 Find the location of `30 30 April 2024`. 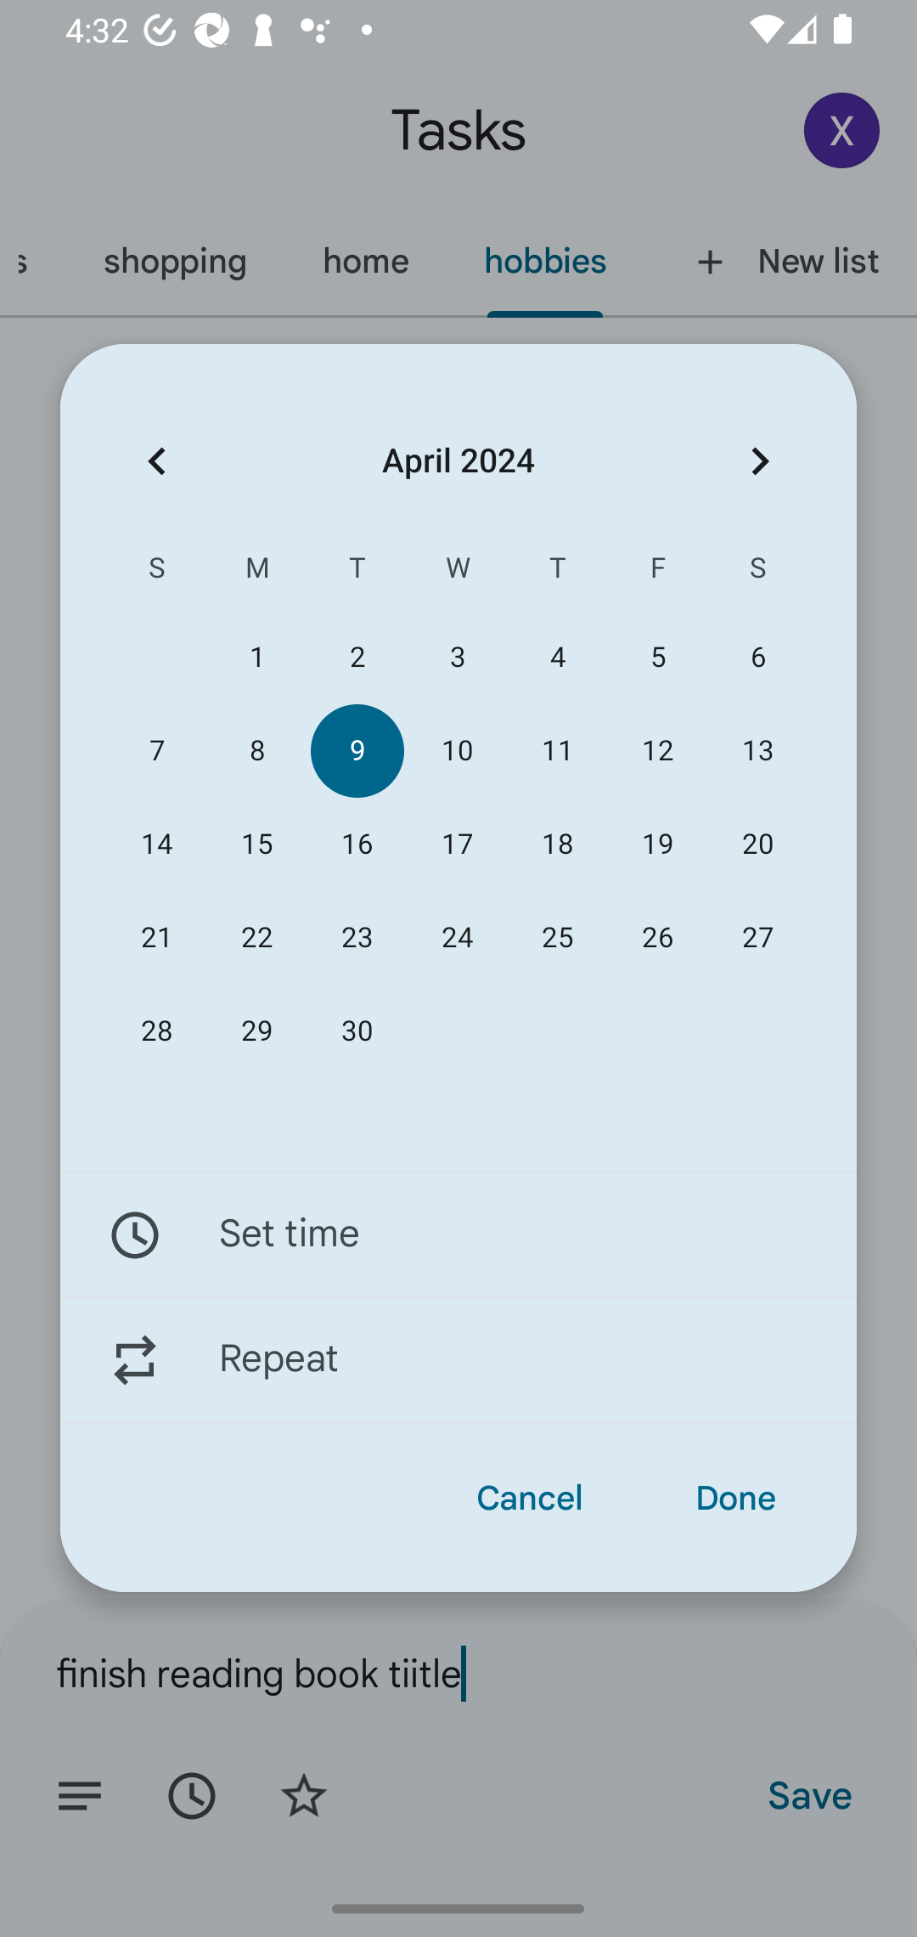

30 30 April 2024 is located at coordinates (357, 1031).